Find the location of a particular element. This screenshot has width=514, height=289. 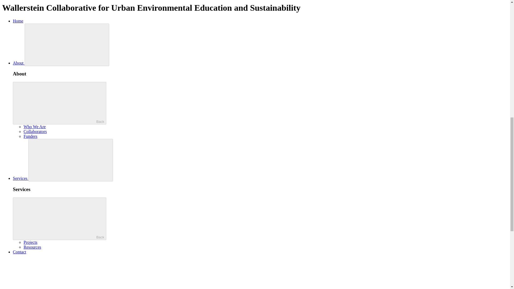

about is located at coordinates (67, 45).